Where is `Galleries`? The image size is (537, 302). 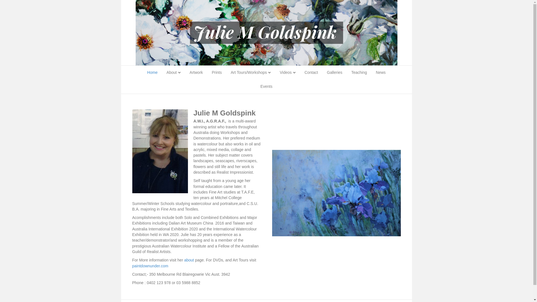
Galleries is located at coordinates (335, 73).